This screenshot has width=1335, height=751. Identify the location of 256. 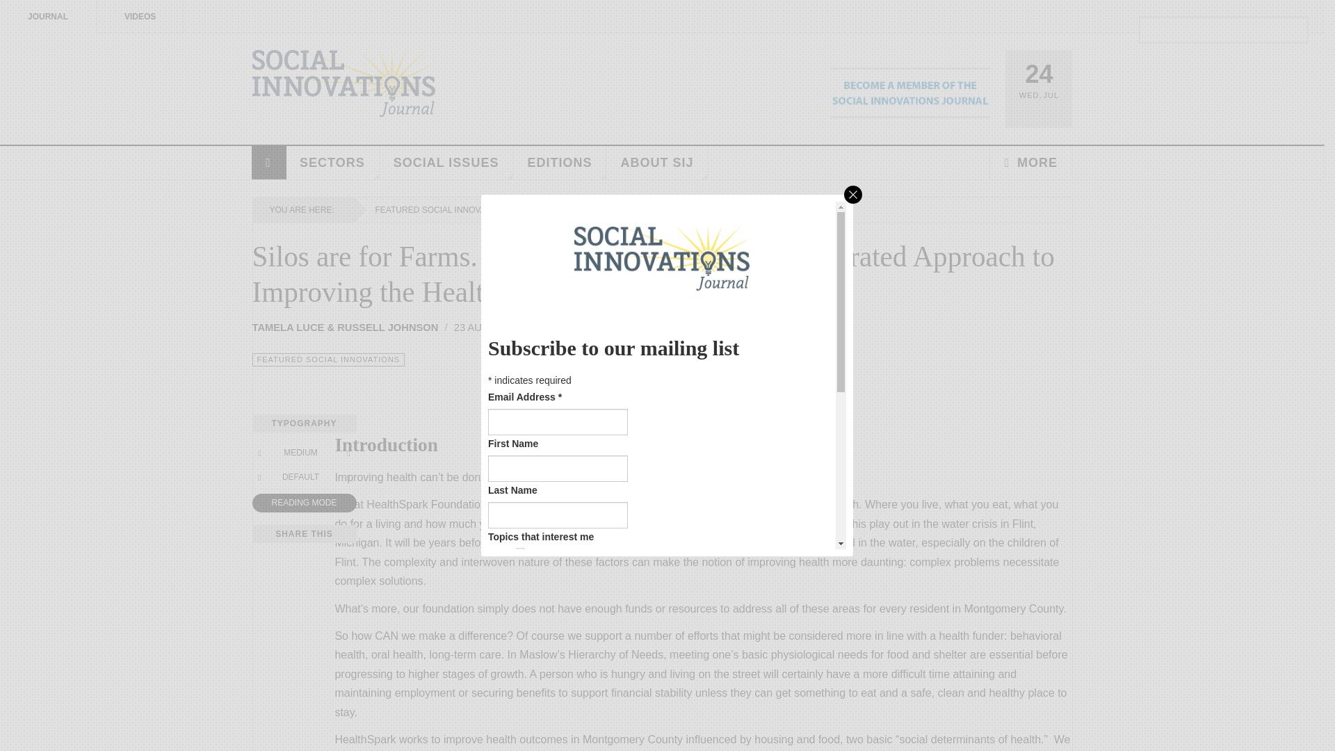
(520, 713).